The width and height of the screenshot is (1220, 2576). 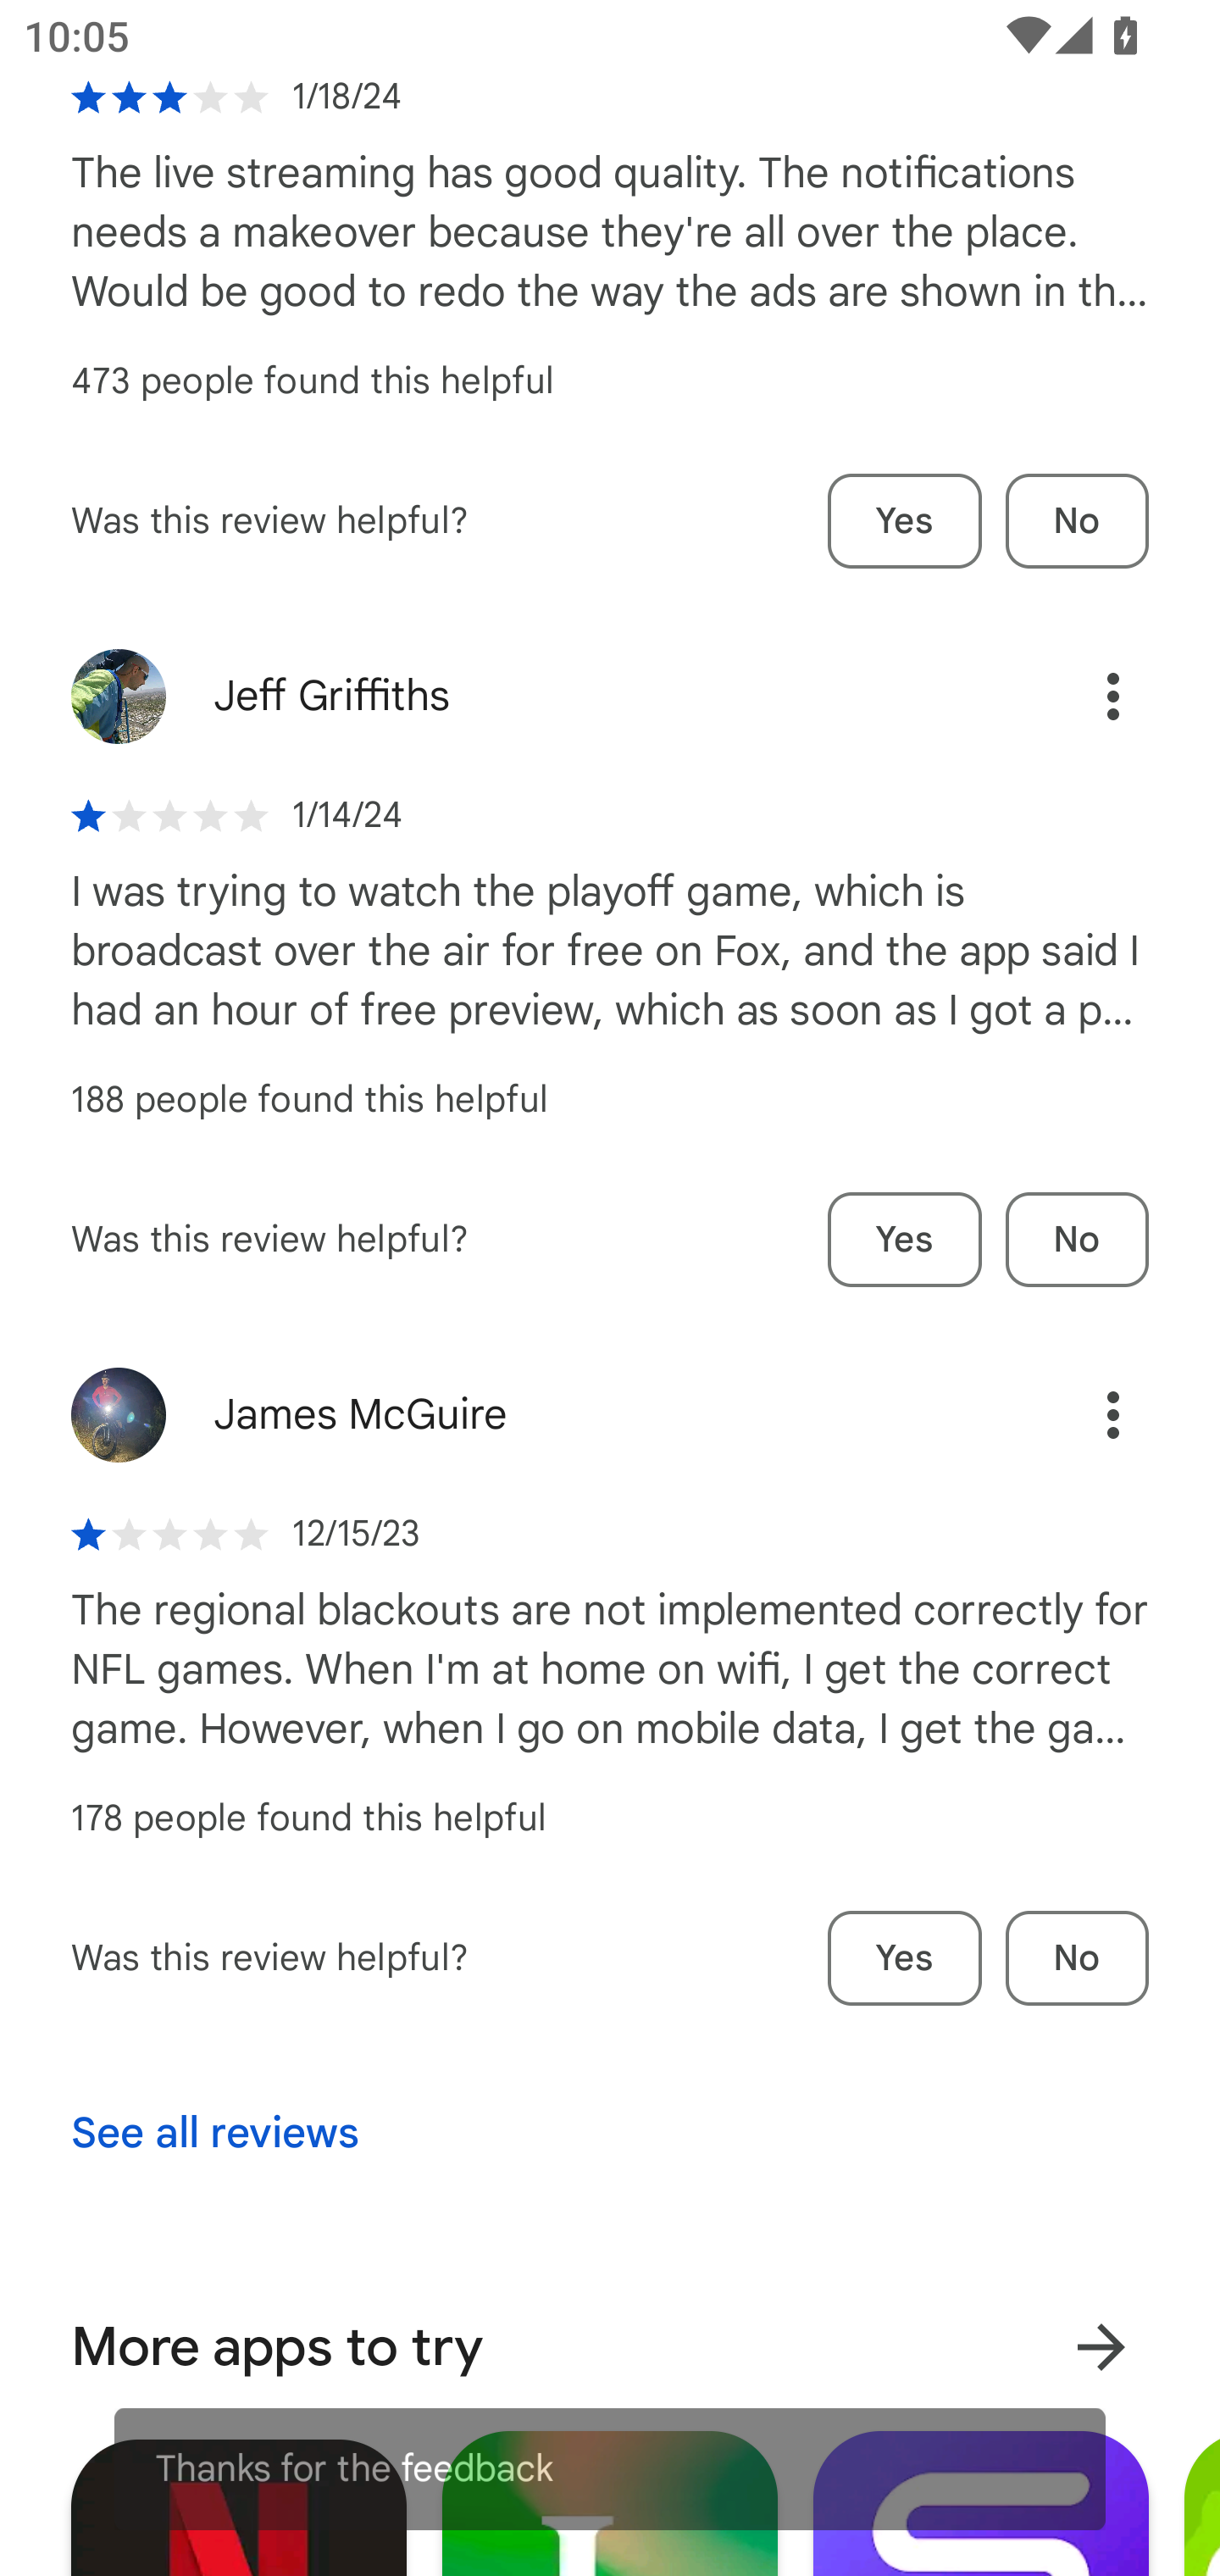 I want to click on Options, so click(x=1078, y=697).